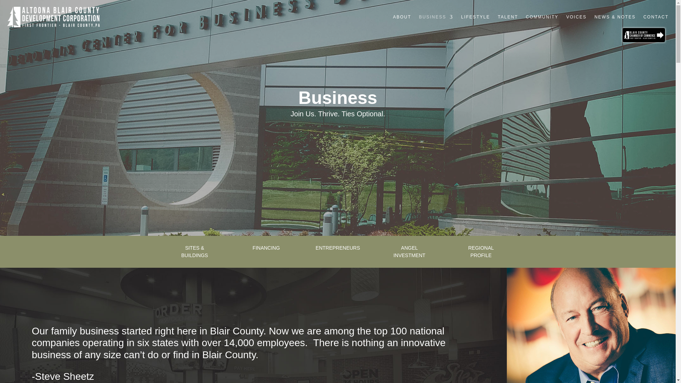  What do you see at coordinates (656, 17) in the screenshot?
I see `CONTACT` at bounding box center [656, 17].